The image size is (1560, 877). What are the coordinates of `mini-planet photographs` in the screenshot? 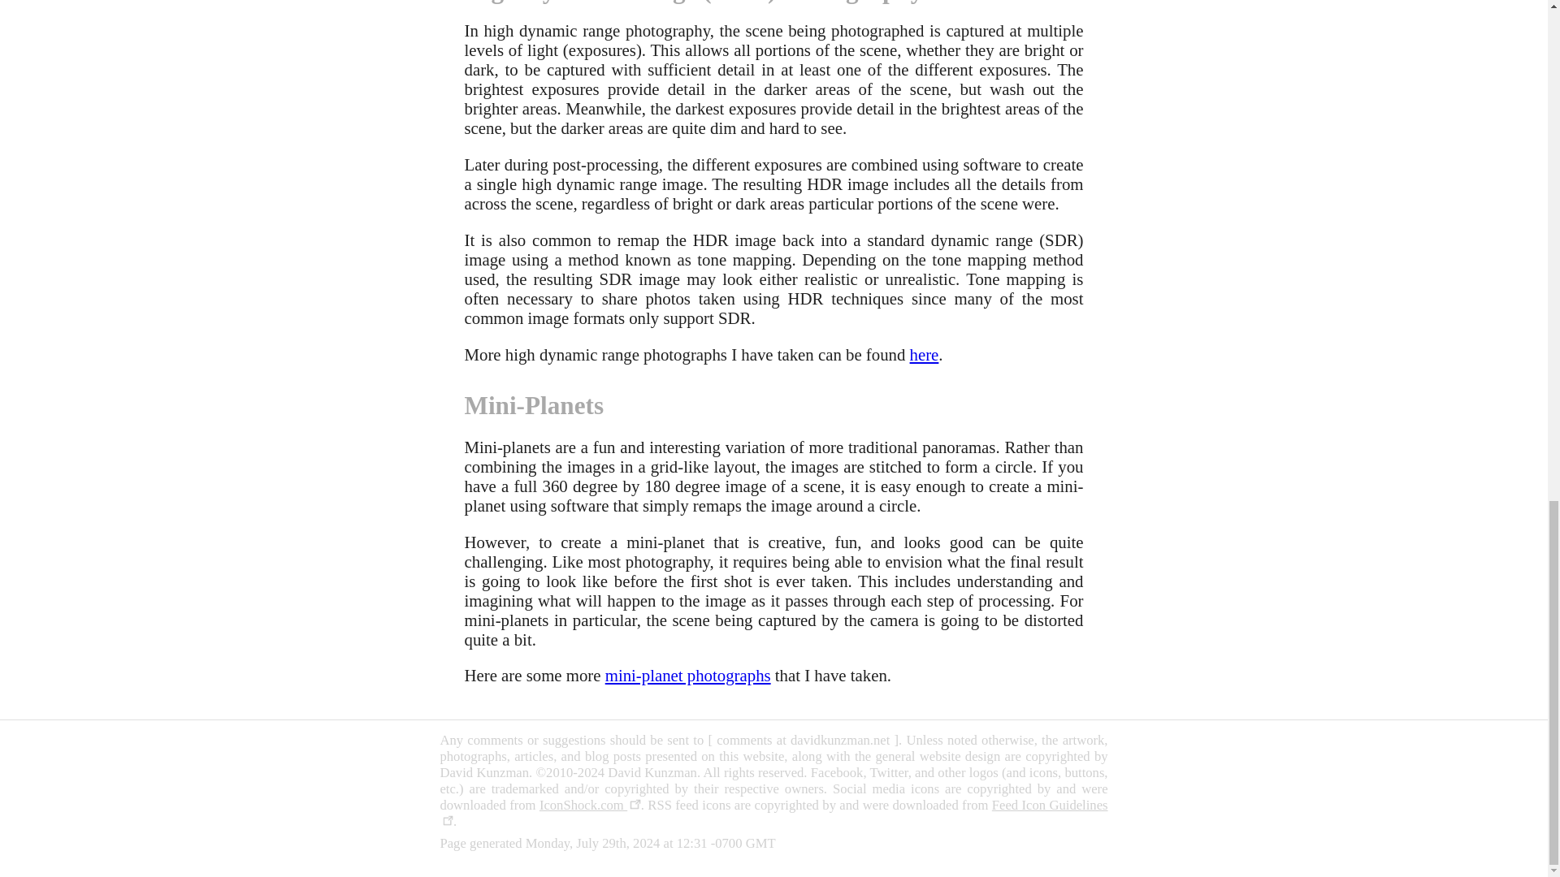 It's located at (687, 675).